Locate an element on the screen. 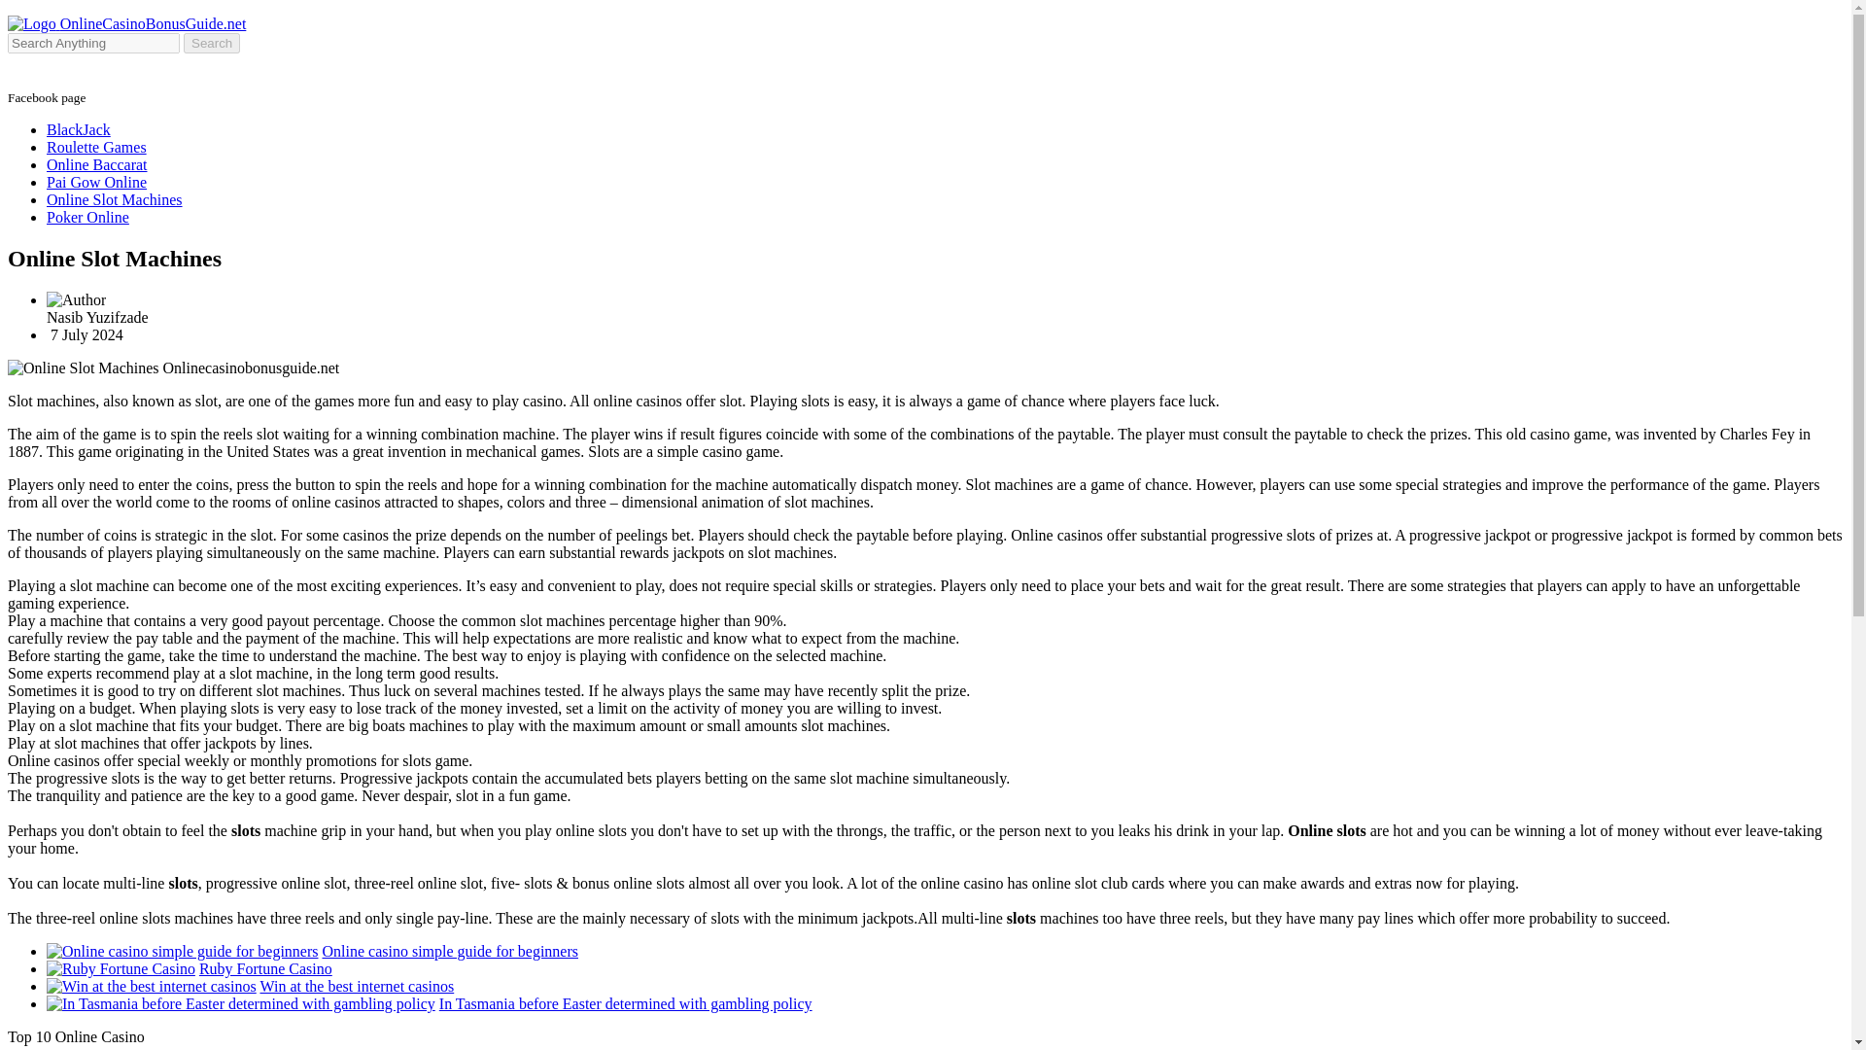 This screenshot has height=1050, width=1866. OnlineCasinoBonusGuide.net is located at coordinates (126, 23).